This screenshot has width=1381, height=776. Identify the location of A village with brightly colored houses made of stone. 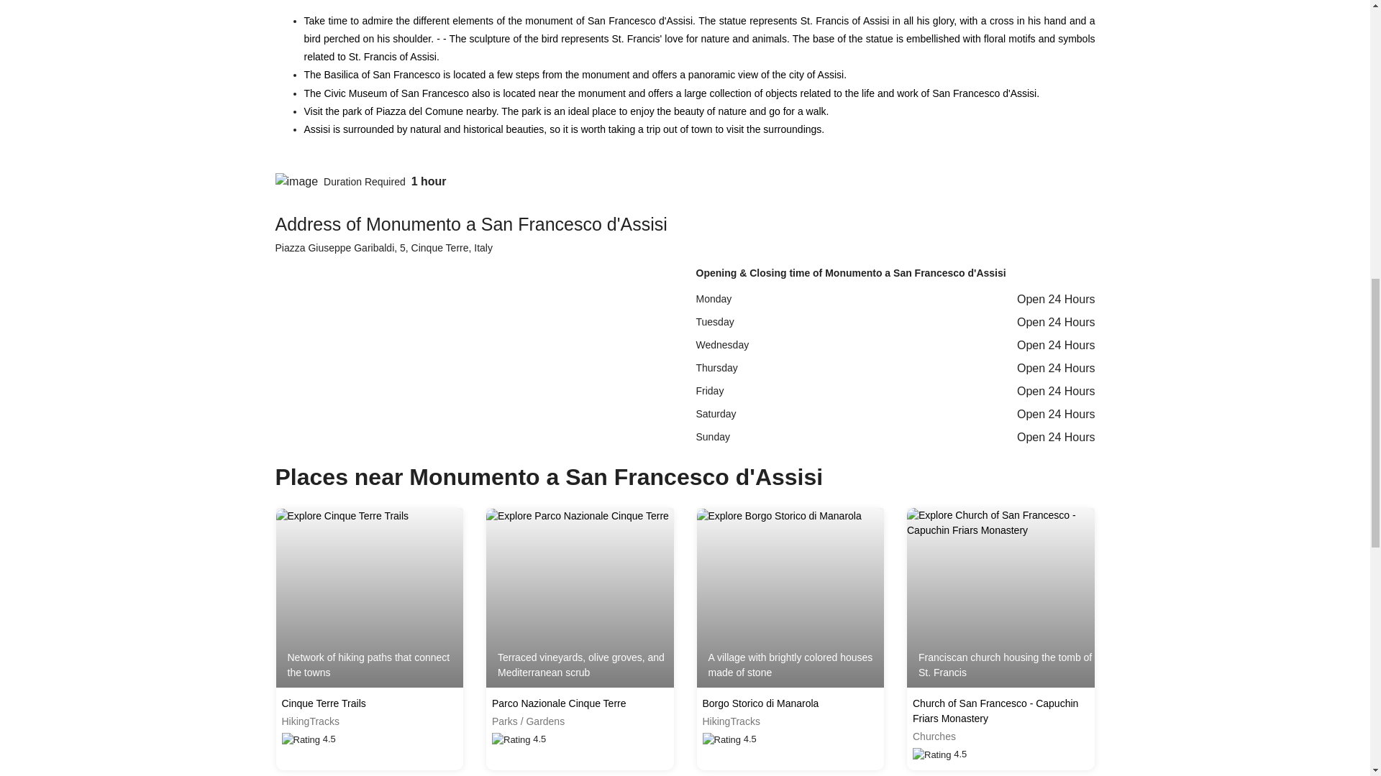
(790, 598).